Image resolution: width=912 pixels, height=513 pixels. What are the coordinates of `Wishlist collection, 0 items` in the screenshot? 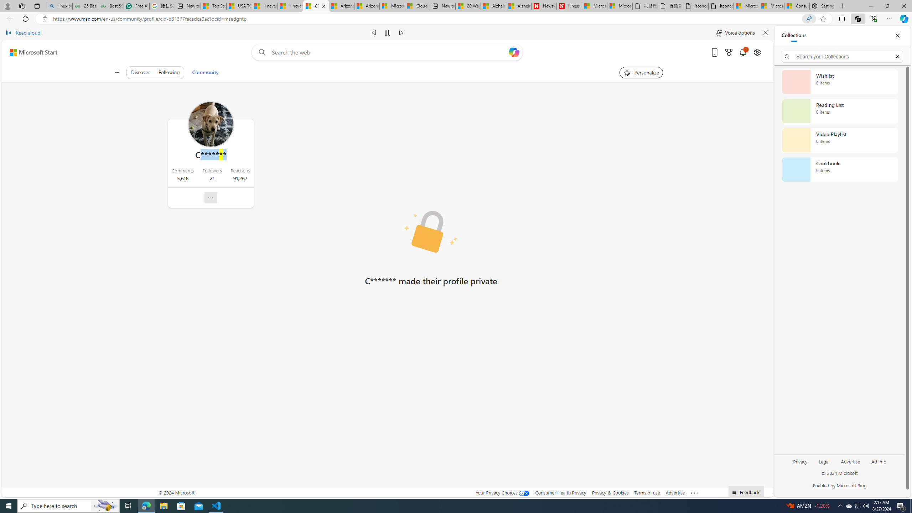 It's located at (839, 82).